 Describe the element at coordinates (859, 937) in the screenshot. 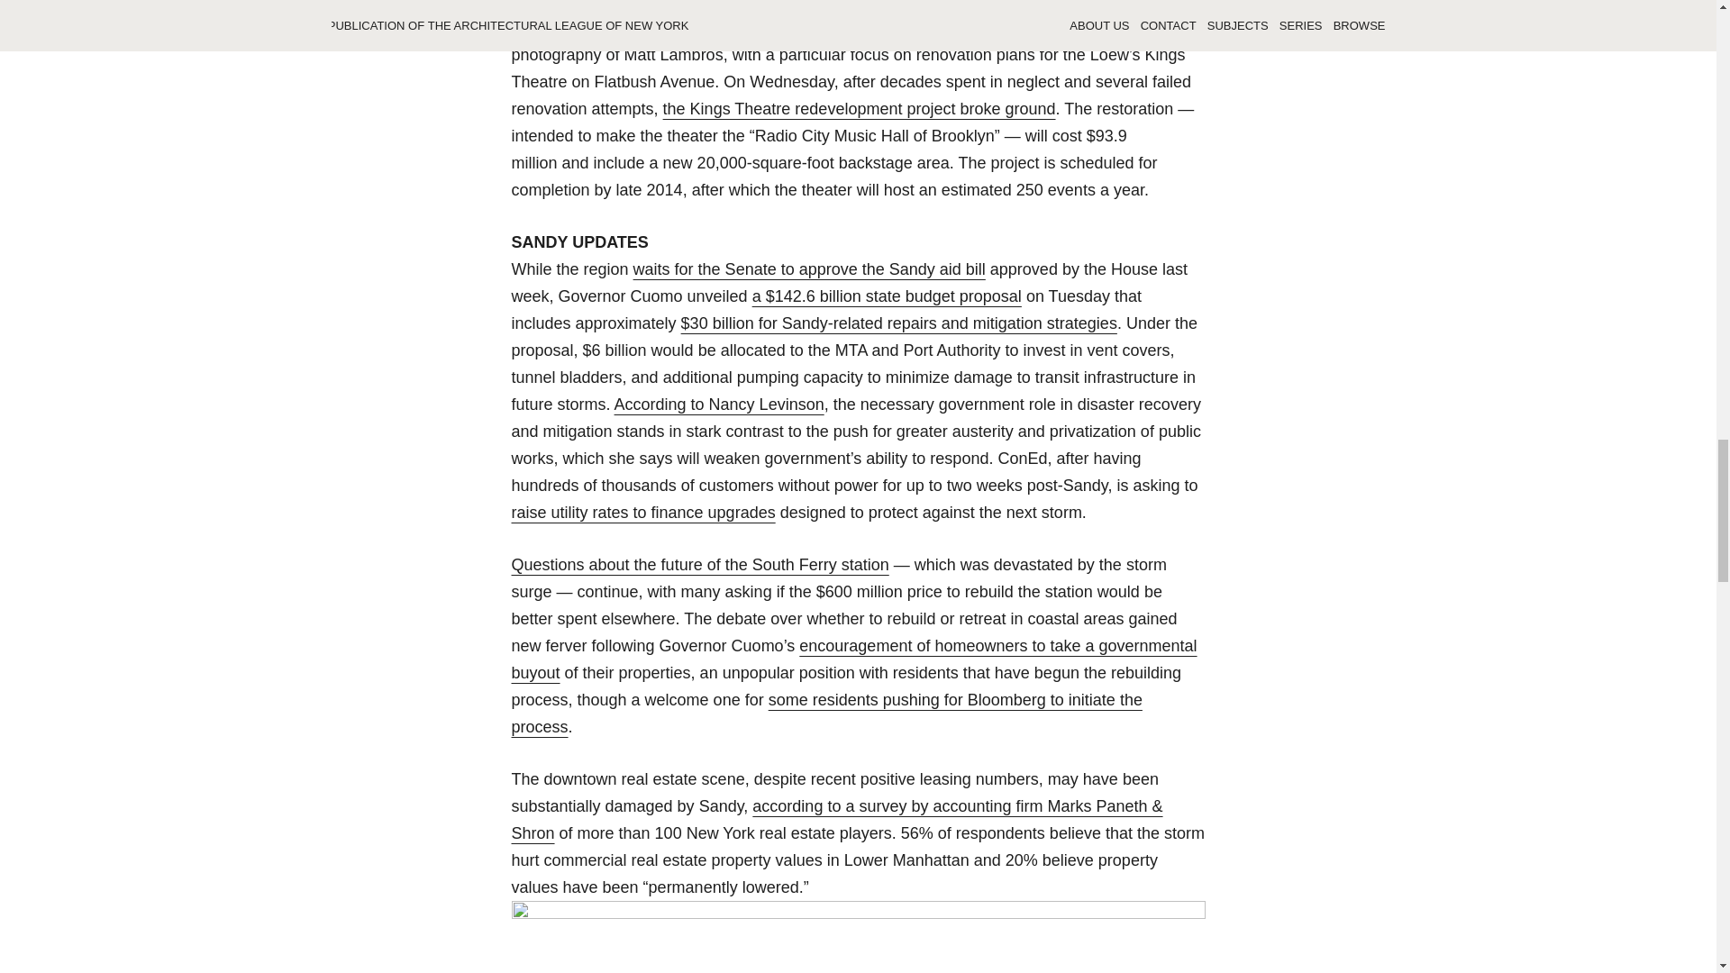

I see `Grand Central Terminal ` at that location.